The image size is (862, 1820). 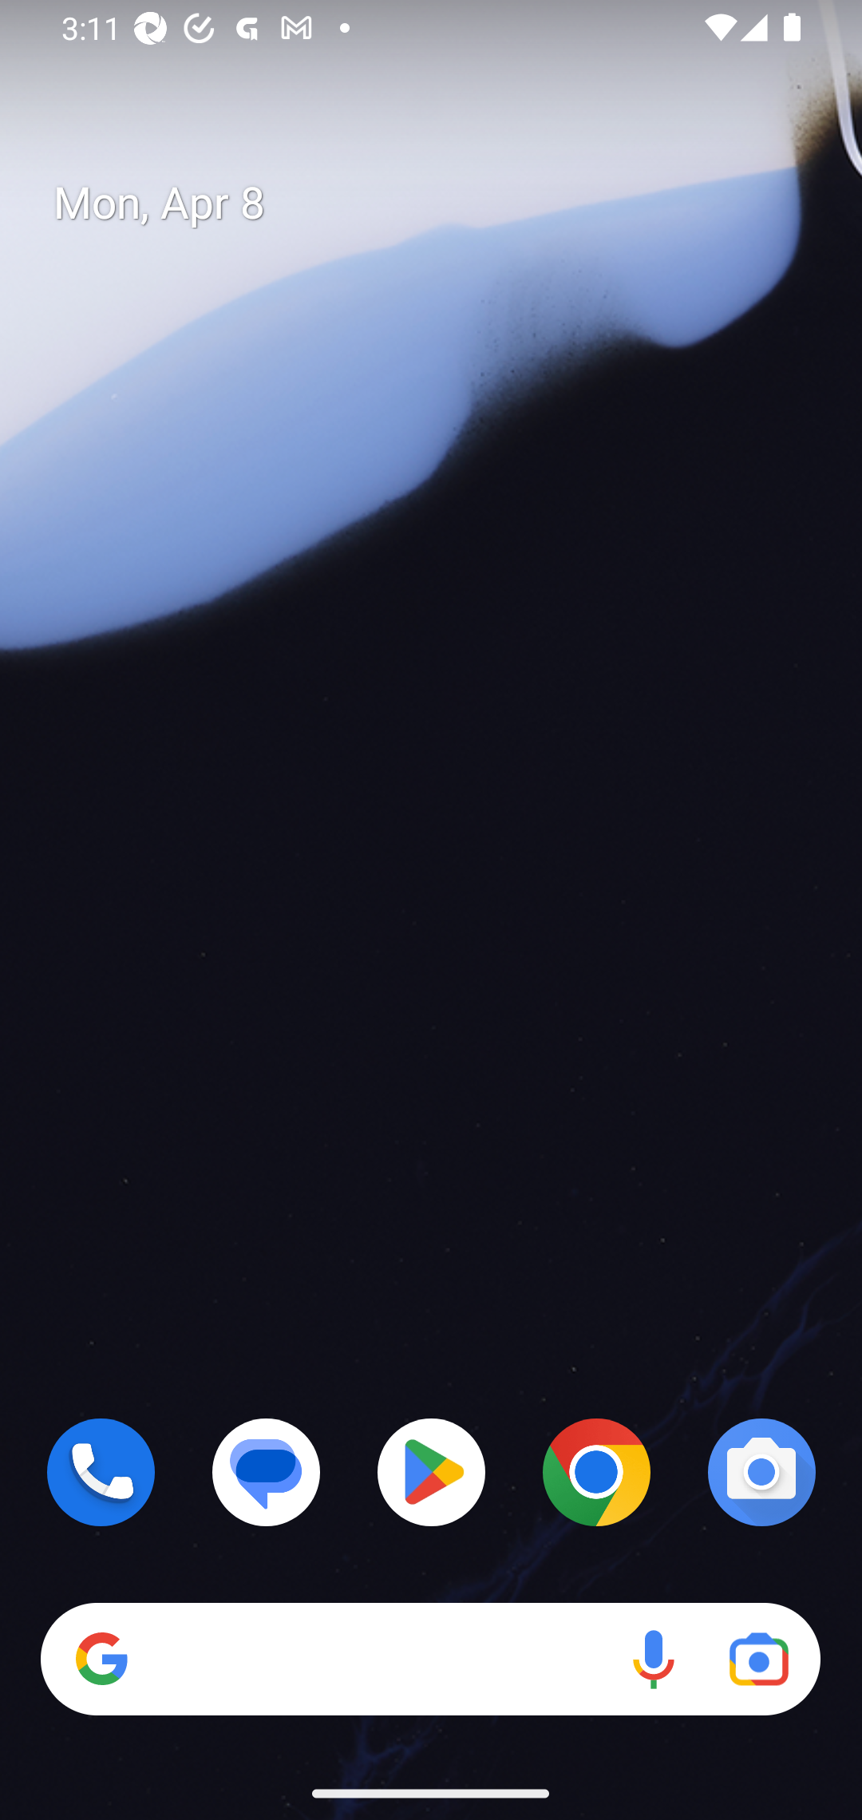 I want to click on Search Voice search Google Lens, so click(x=430, y=1660).